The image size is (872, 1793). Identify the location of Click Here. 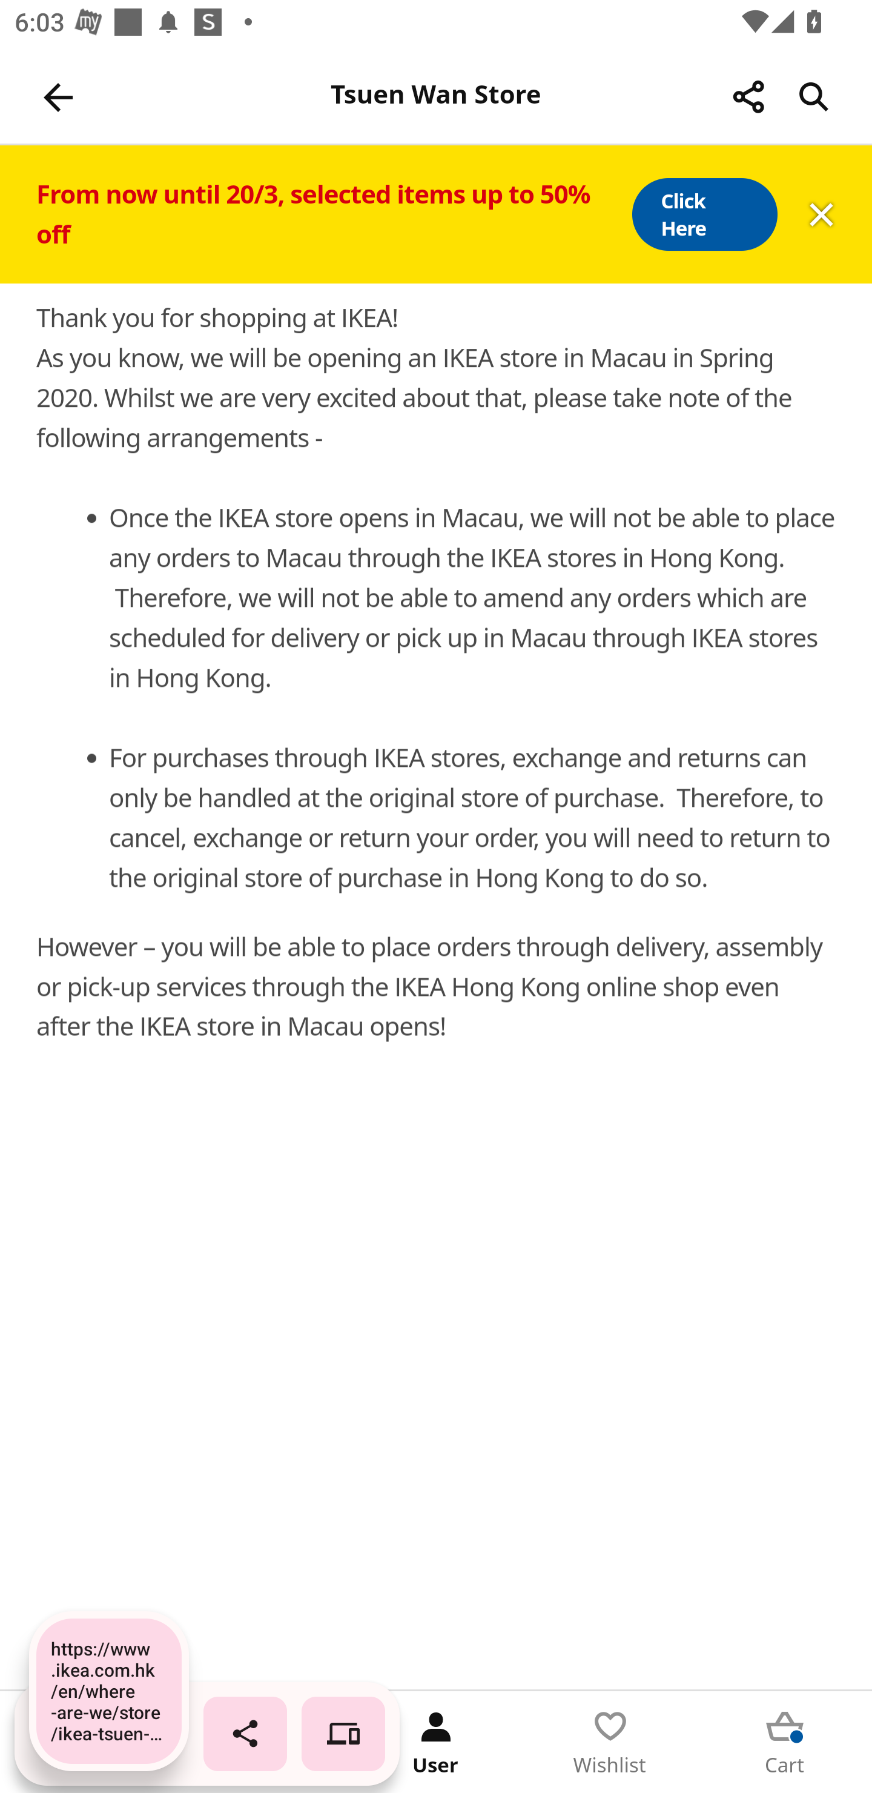
(704, 214).